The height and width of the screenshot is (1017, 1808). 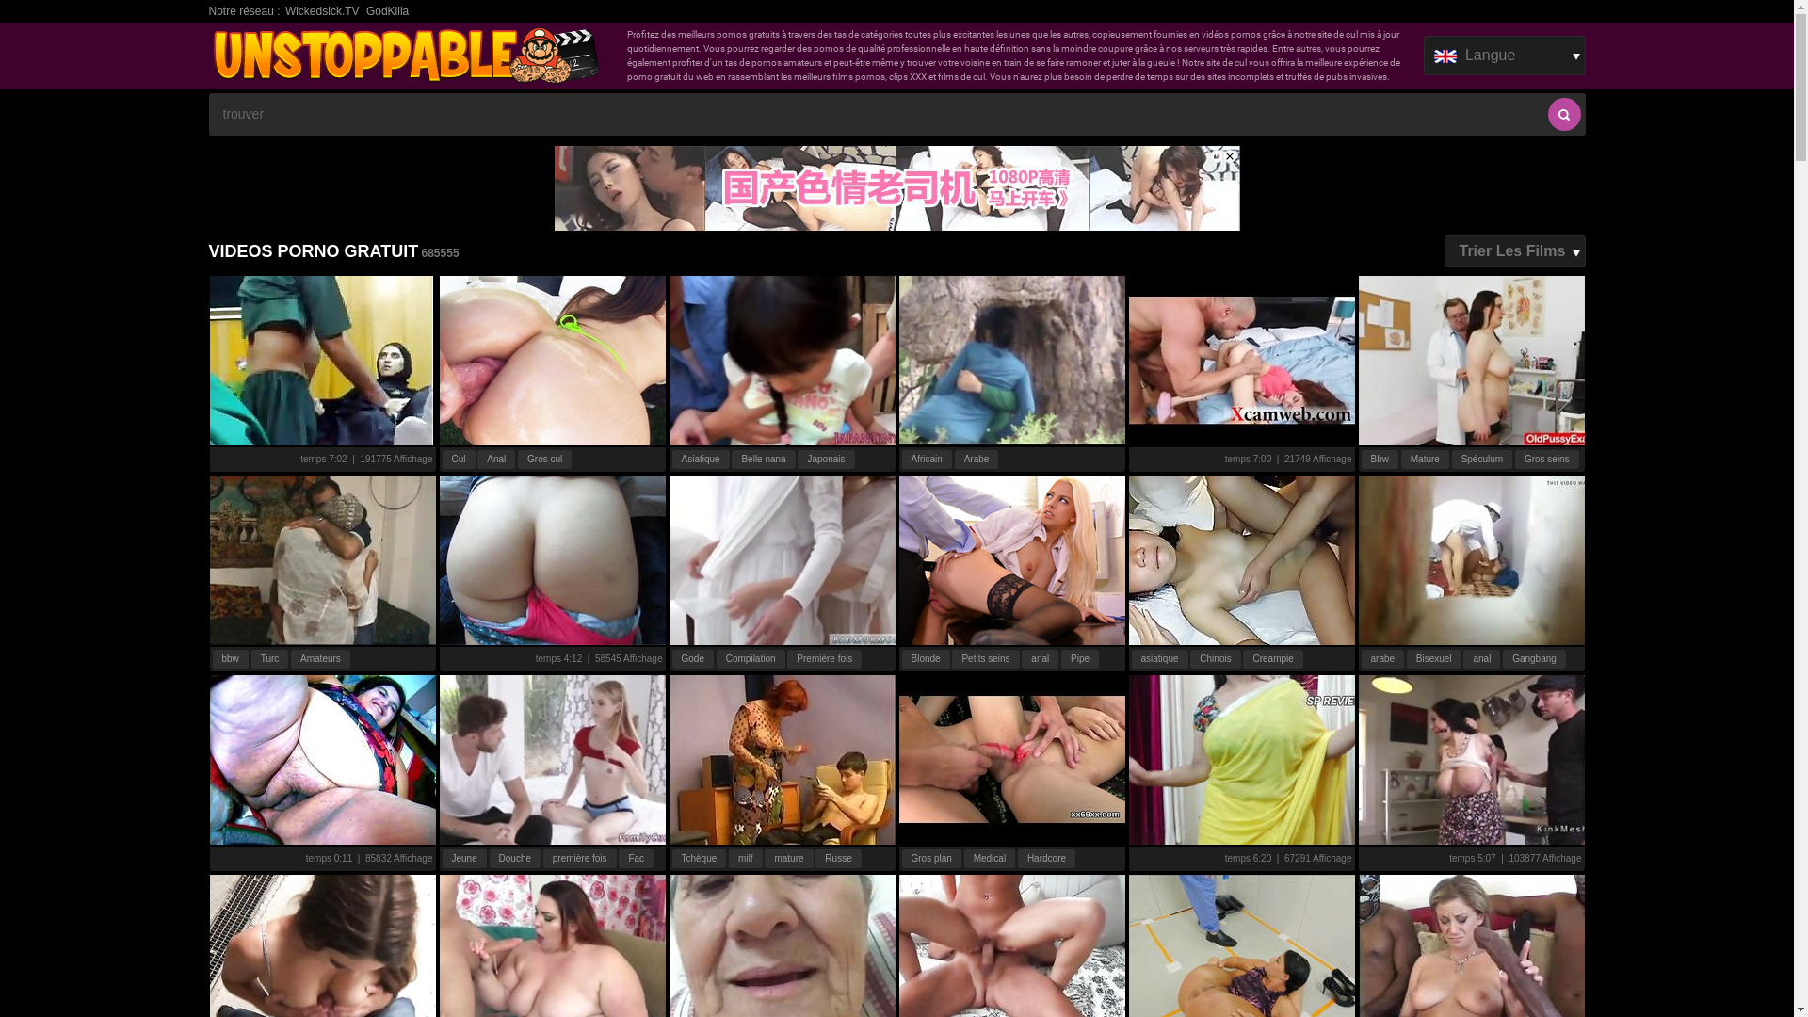 What do you see at coordinates (1380, 460) in the screenshot?
I see `Bbw` at bounding box center [1380, 460].